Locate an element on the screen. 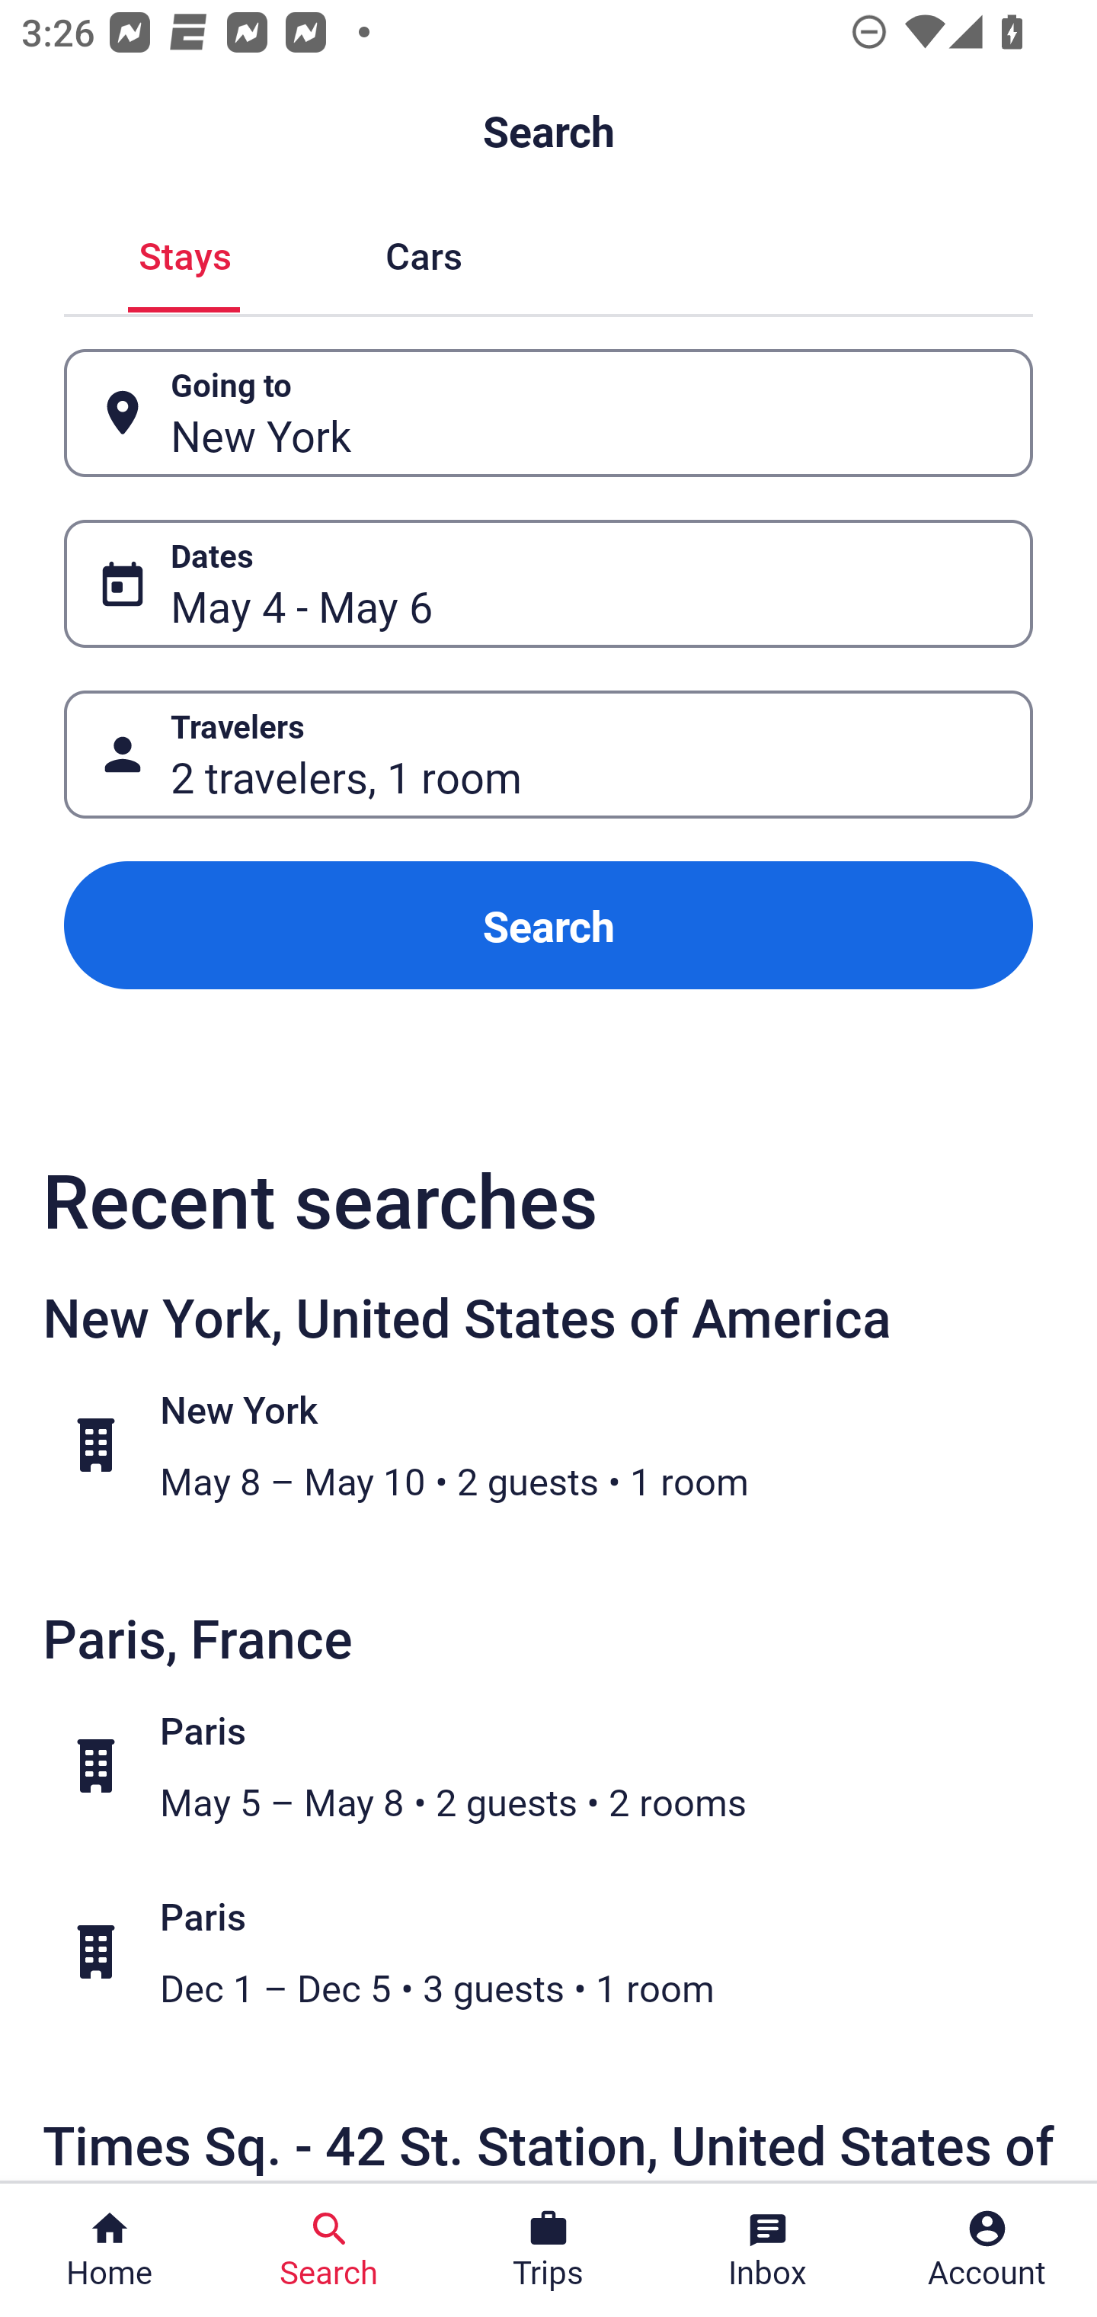  Cars is located at coordinates (424, 253).